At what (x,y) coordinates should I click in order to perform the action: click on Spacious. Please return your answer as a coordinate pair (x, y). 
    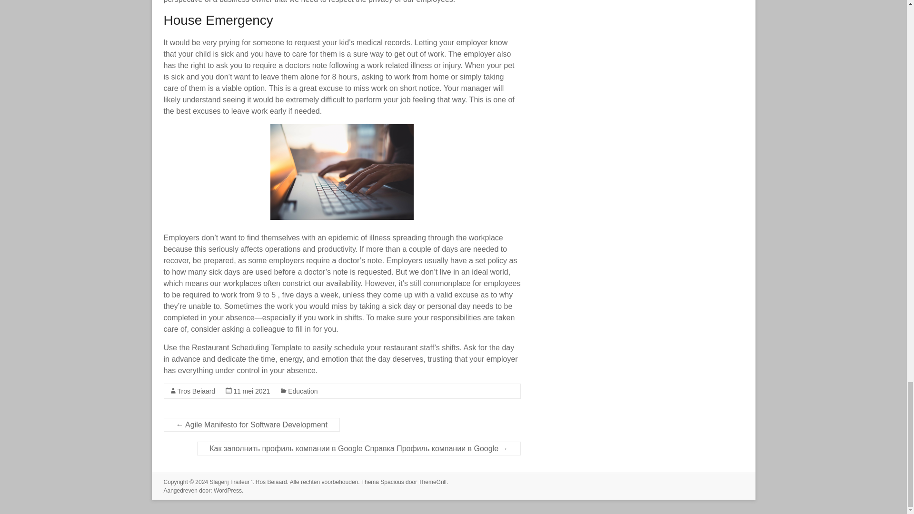
    Looking at the image, I should click on (392, 482).